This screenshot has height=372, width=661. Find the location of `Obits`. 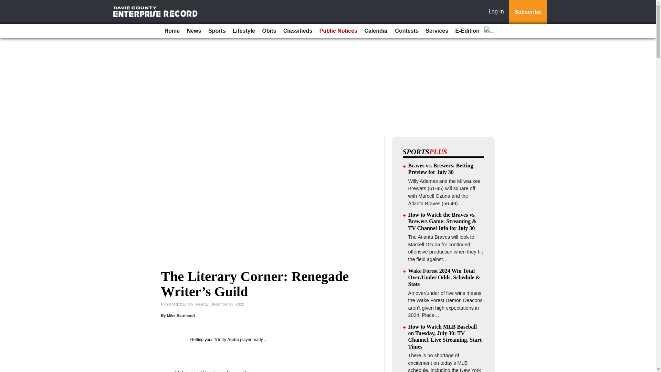

Obits is located at coordinates (269, 31).